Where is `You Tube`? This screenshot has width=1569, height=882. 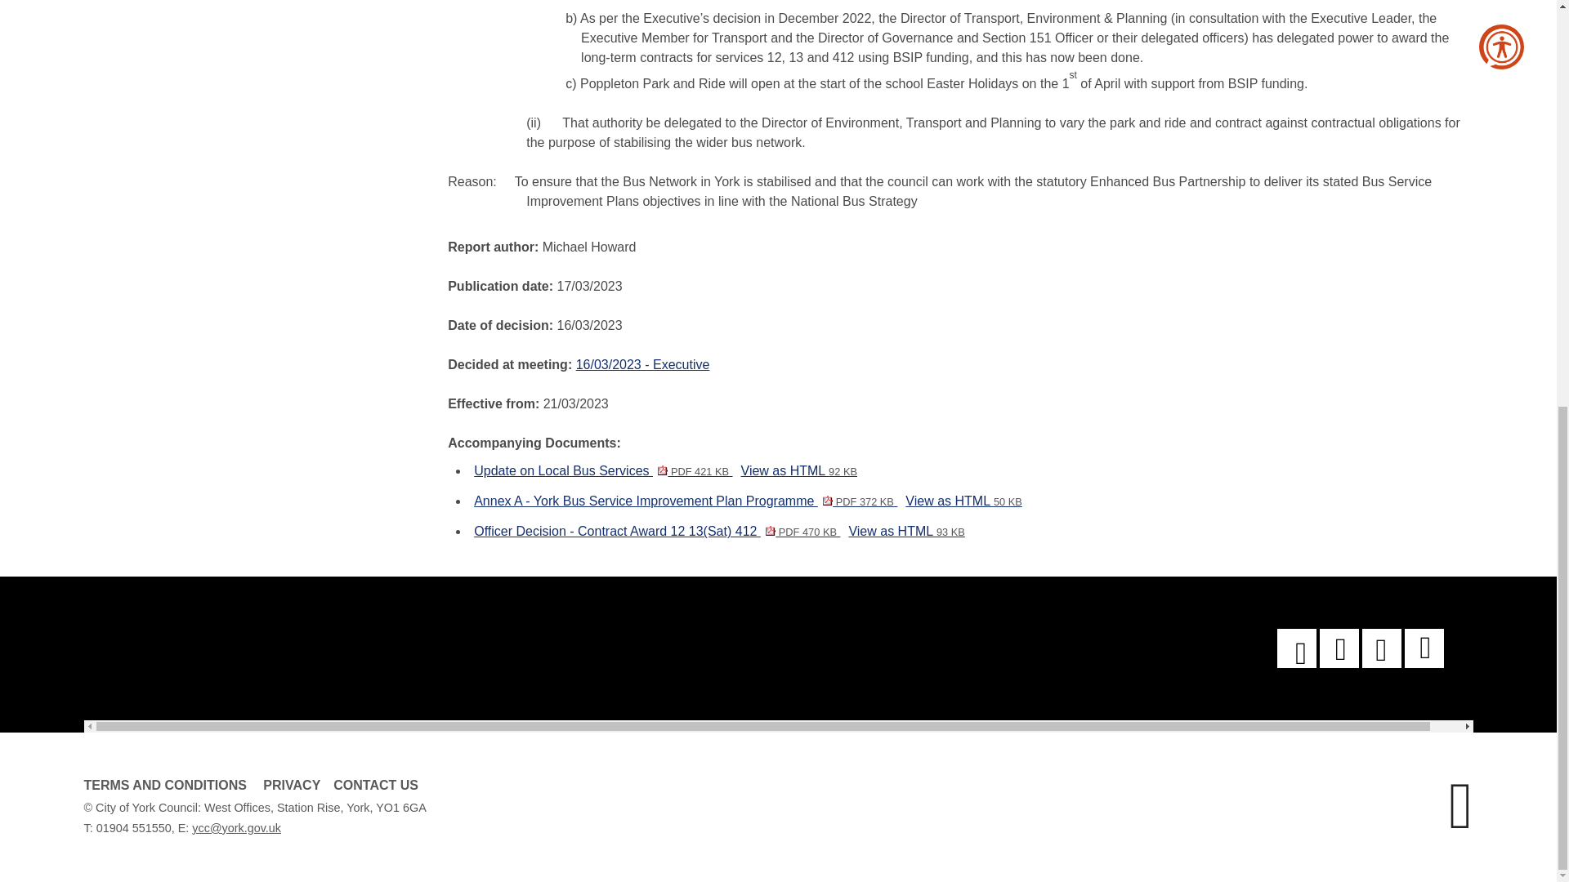
You Tube is located at coordinates (1339, 648).